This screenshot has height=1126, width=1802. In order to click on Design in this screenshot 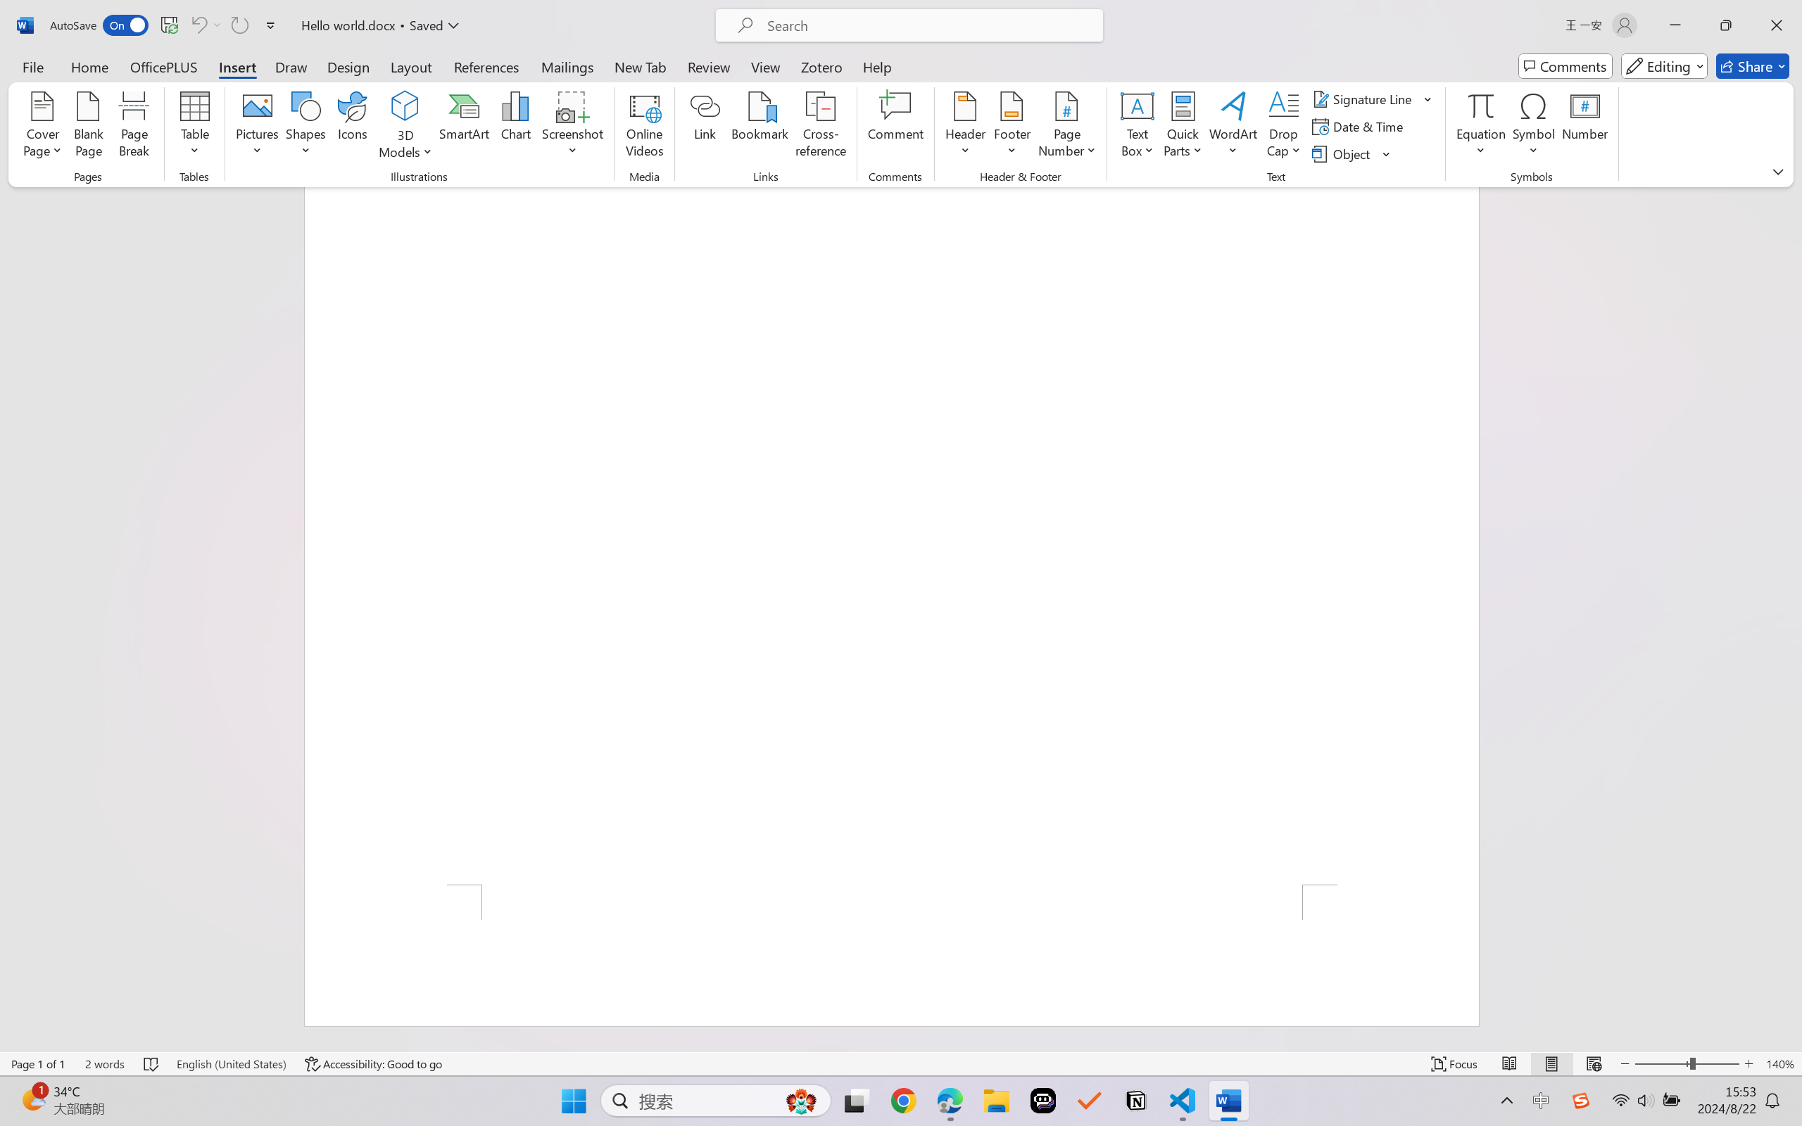, I will do `click(348, 66)`.